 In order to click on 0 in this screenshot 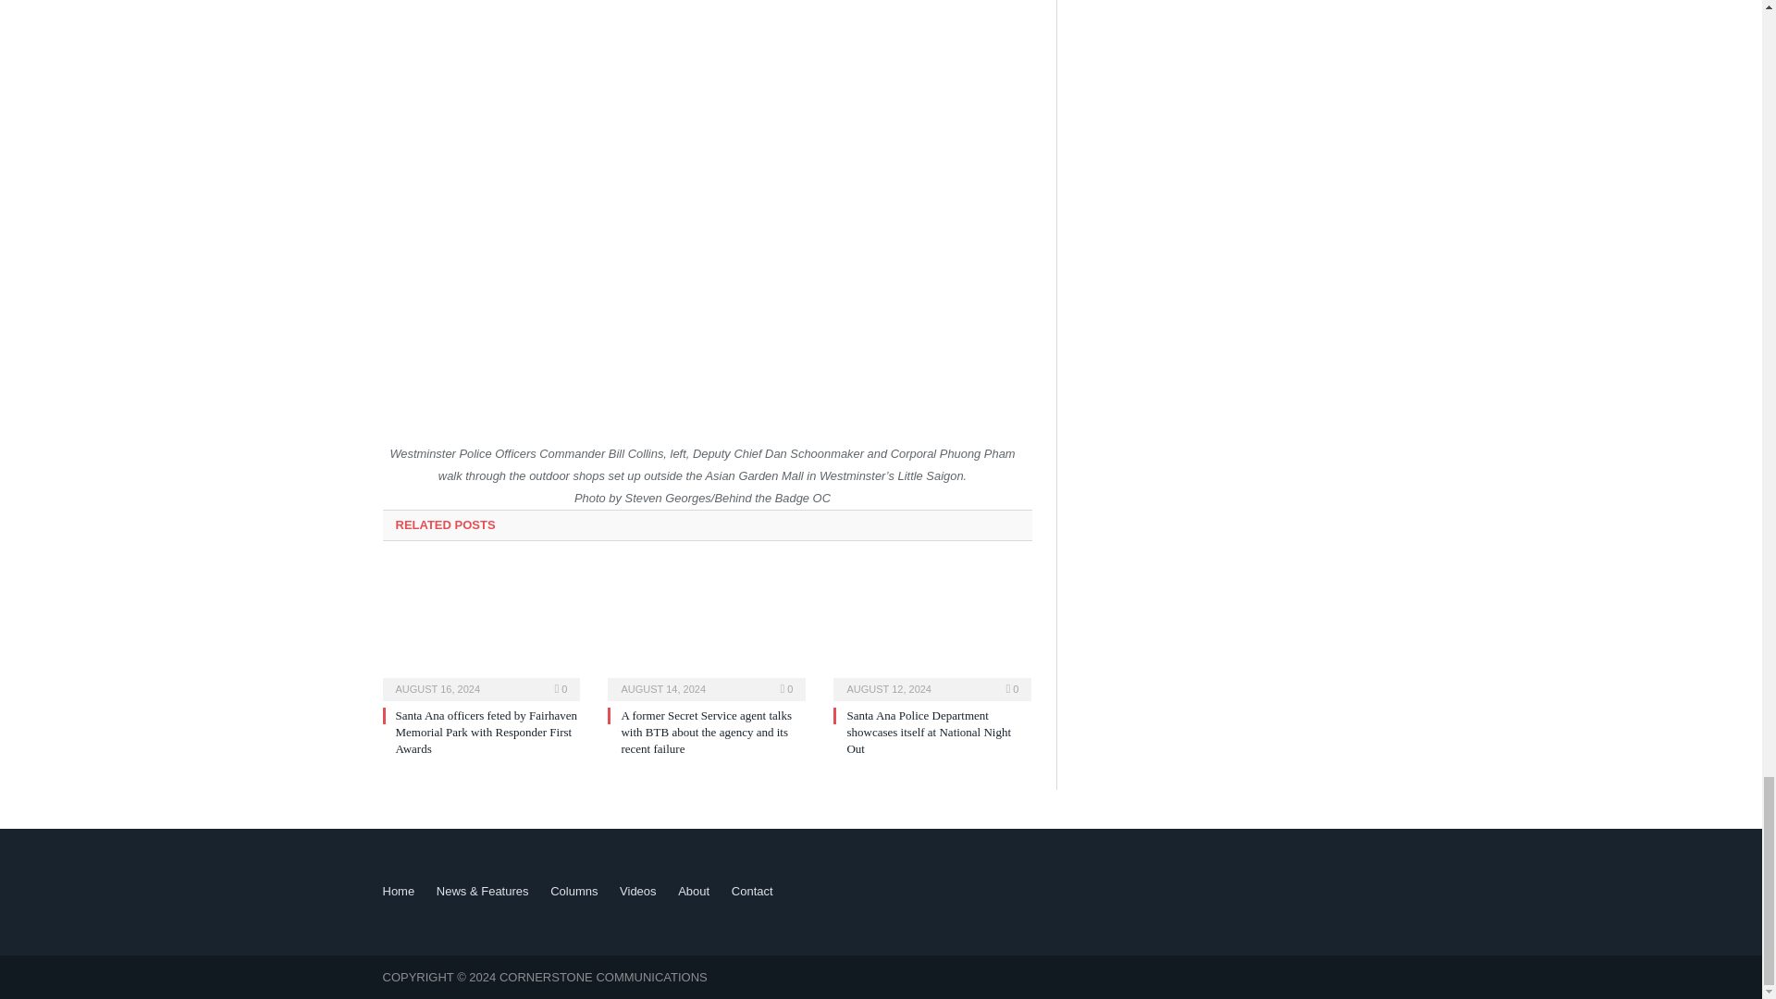, I will do `click(787, 688)`.